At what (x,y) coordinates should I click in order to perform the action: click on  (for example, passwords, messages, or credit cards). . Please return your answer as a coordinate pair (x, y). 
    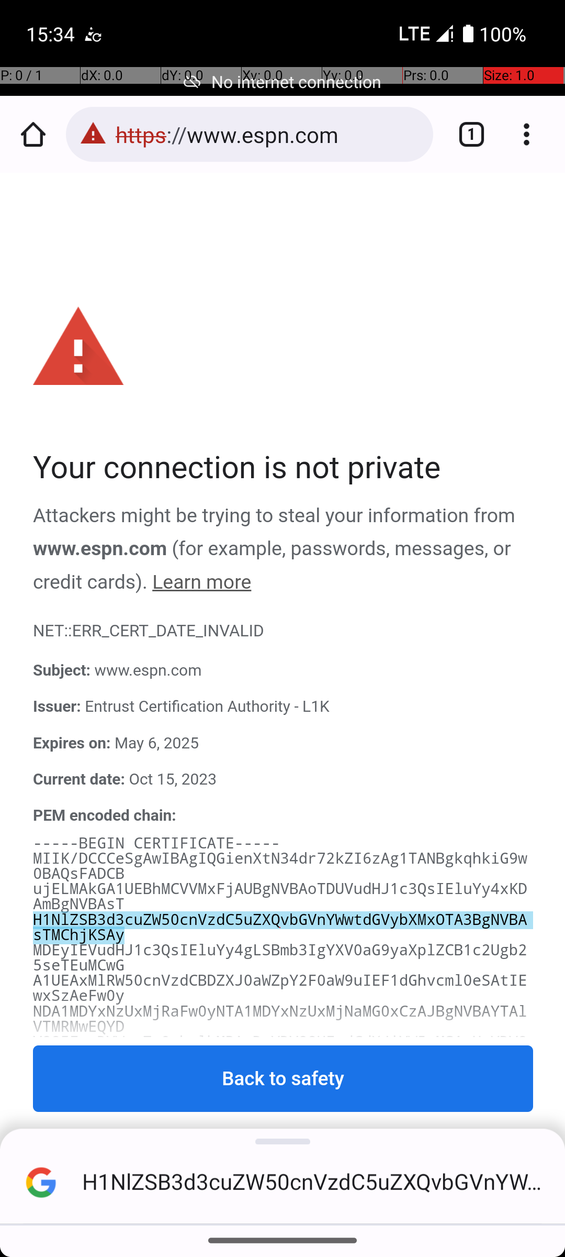
    Looking at the image, I should click on (273, 566).